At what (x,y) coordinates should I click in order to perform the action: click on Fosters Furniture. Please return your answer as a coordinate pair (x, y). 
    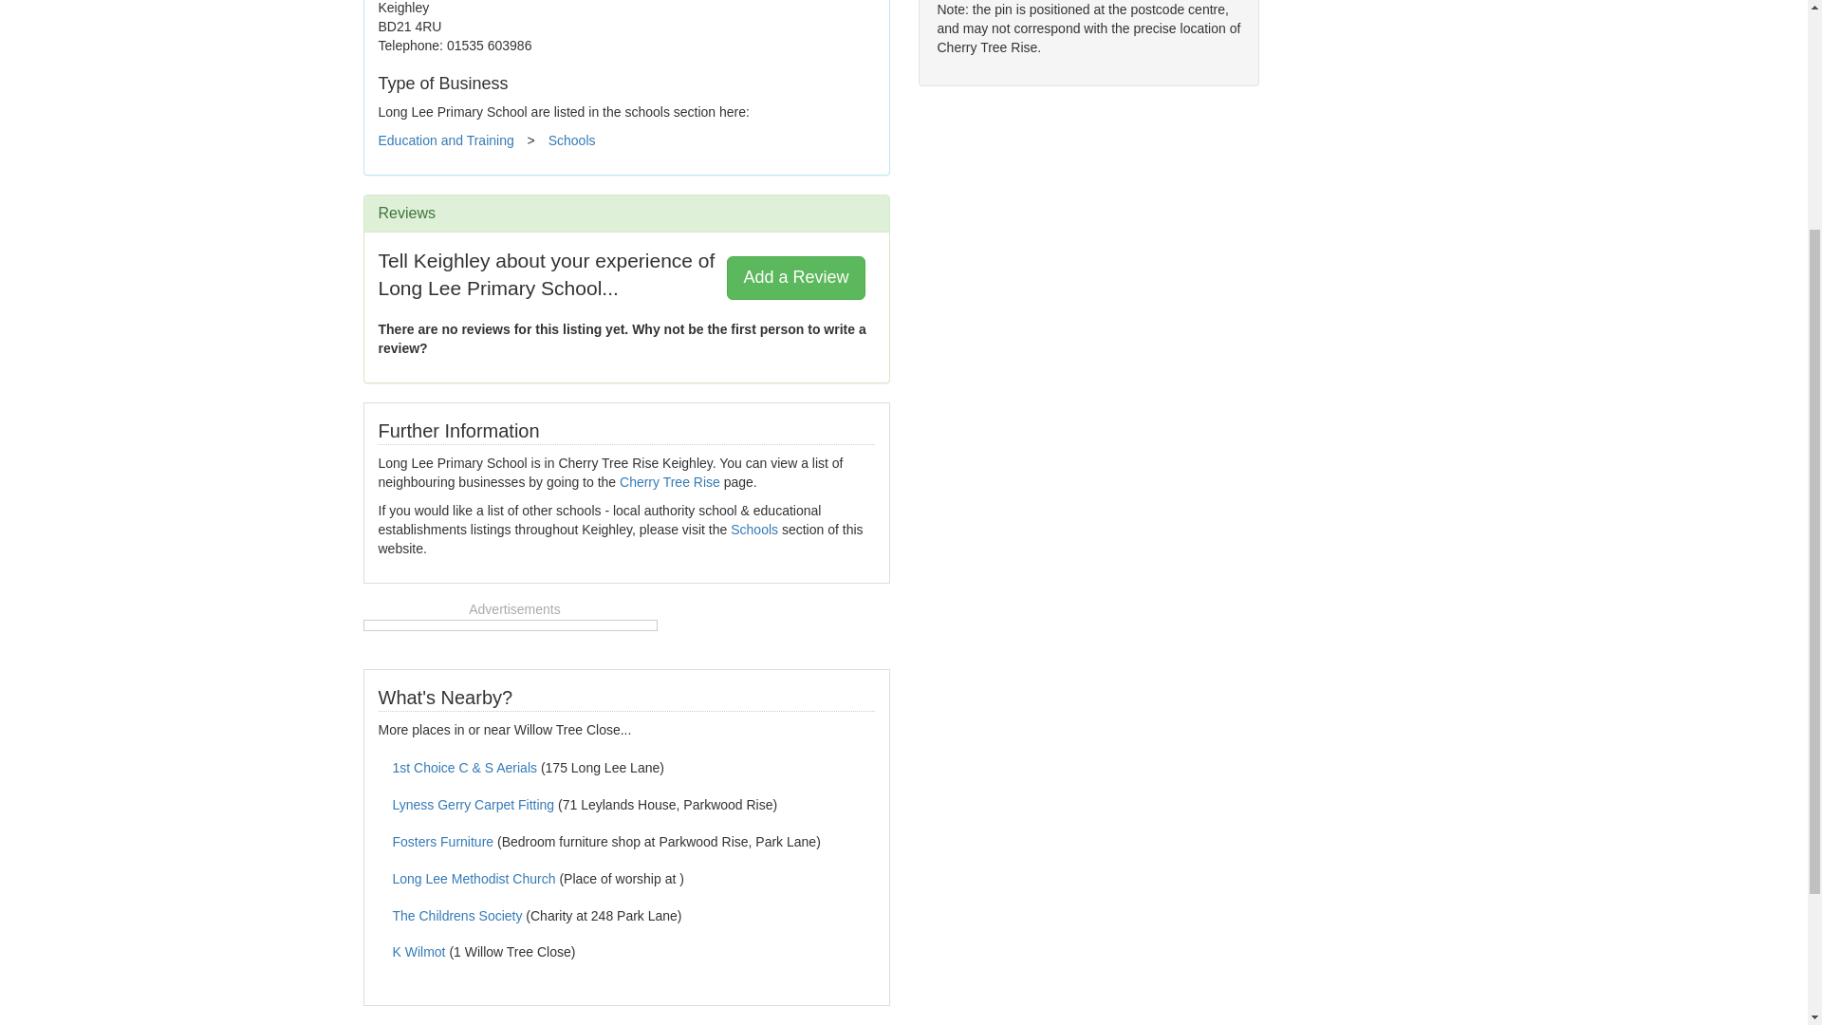
    Looking at the image, I should click on (443, 842).